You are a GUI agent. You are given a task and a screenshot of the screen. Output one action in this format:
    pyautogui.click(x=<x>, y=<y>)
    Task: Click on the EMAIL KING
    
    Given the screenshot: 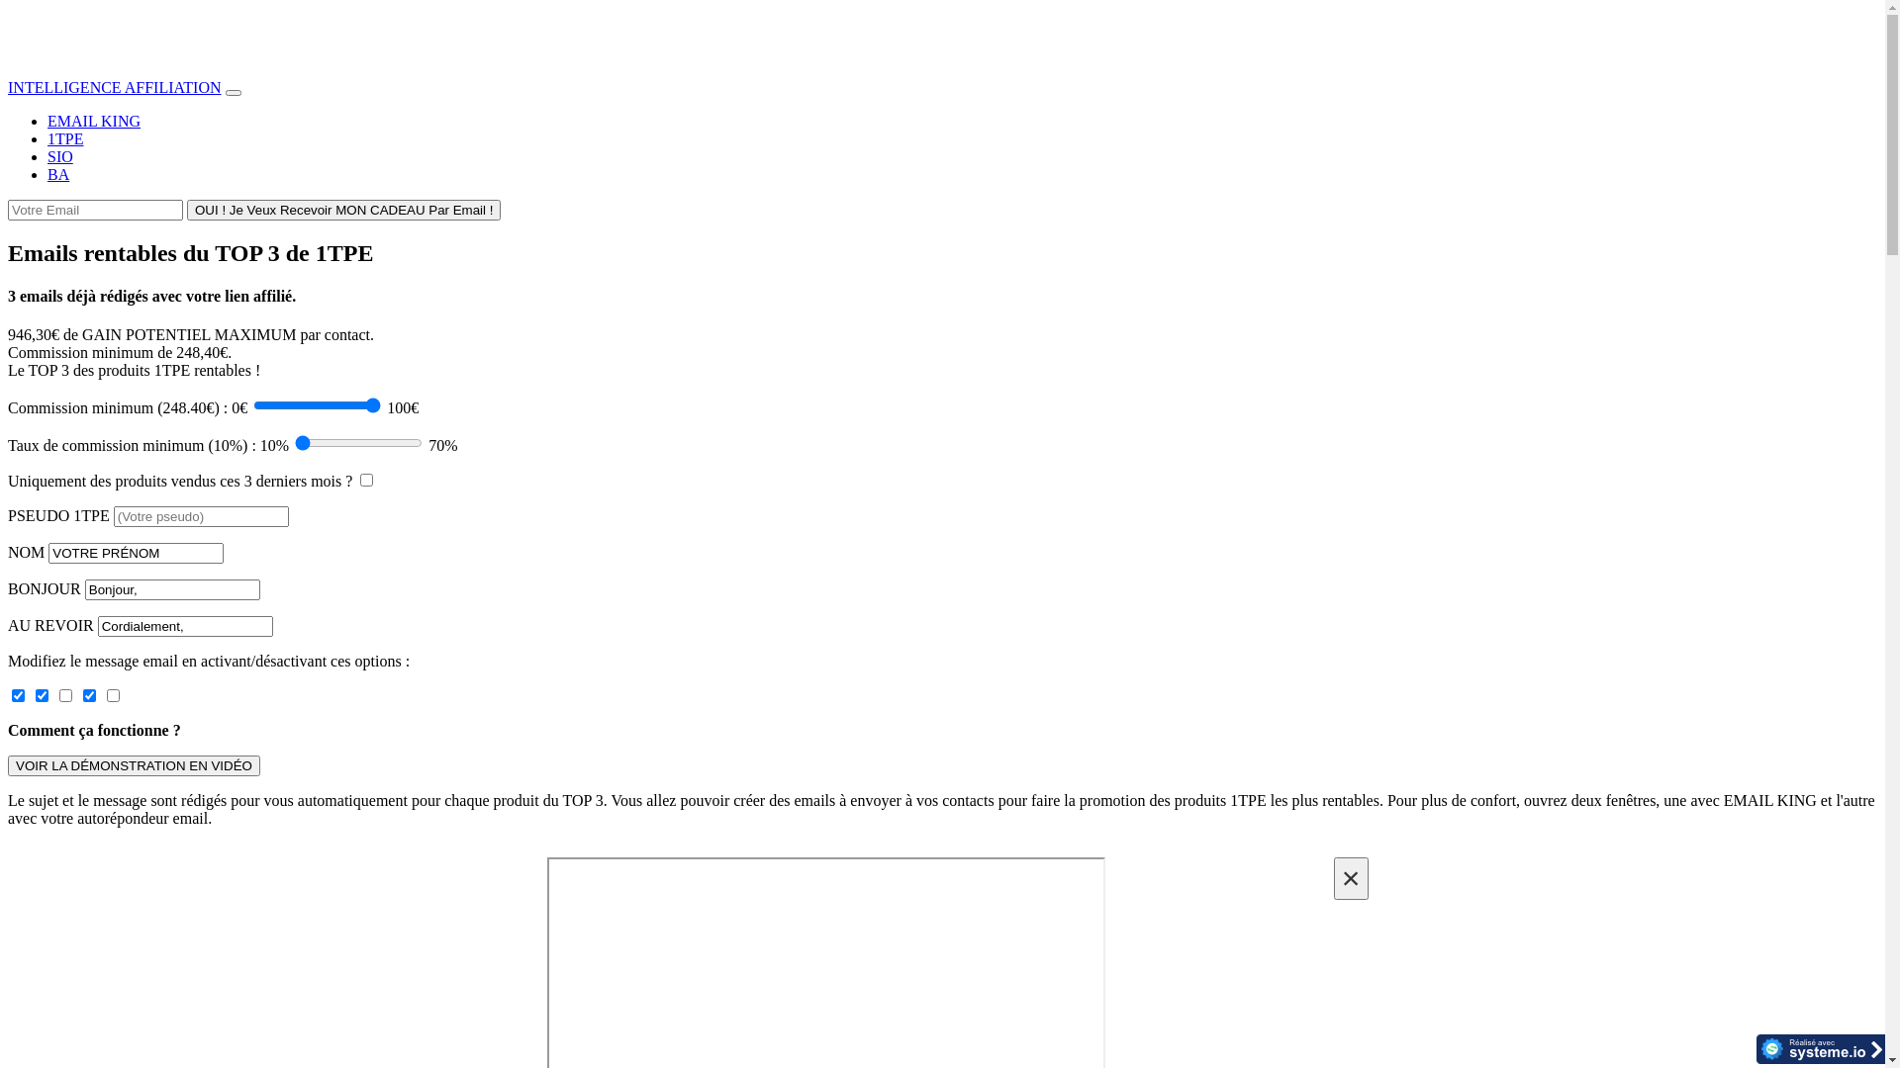 What is the action you would take?
    pyautogui.click(x=94, y=121)
    